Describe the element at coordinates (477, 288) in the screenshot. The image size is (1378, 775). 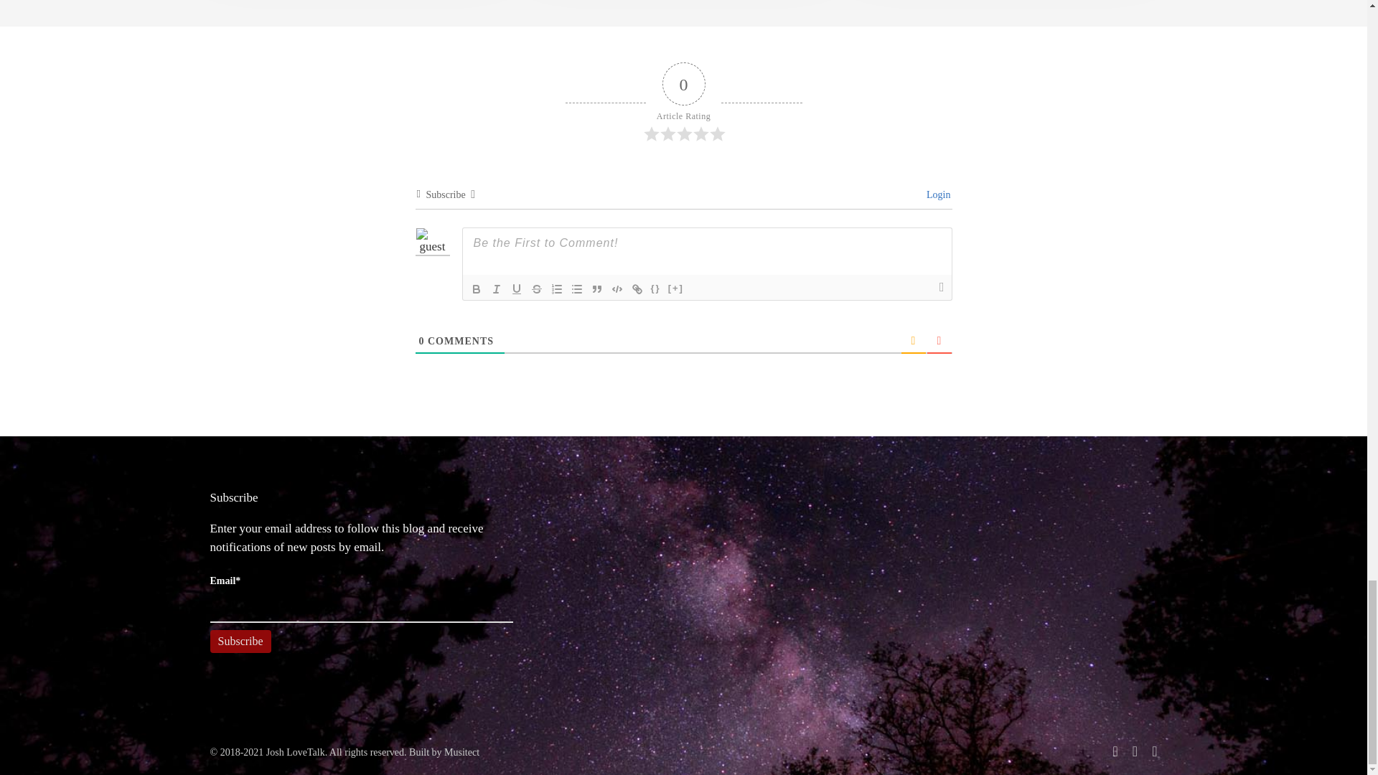
I see `Bold` at that location.